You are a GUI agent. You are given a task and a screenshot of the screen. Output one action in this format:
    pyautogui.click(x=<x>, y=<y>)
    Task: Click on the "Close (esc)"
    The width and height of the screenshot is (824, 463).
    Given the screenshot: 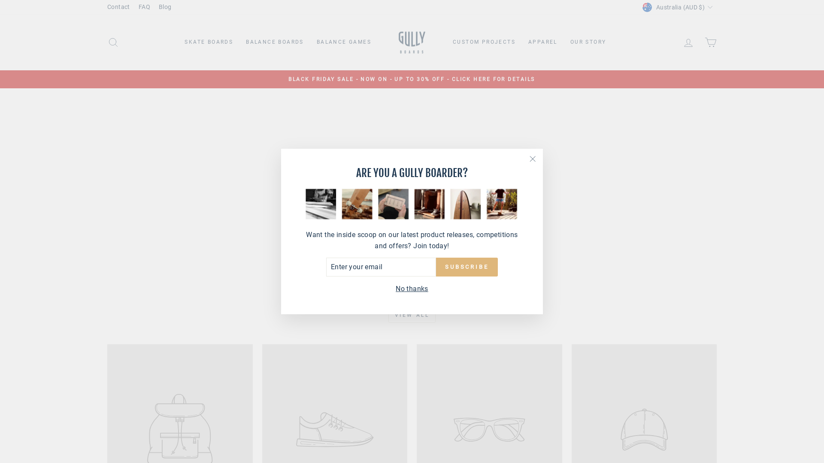 What is the action you would take?
    pyautogui.click(x=533, y=159)
    